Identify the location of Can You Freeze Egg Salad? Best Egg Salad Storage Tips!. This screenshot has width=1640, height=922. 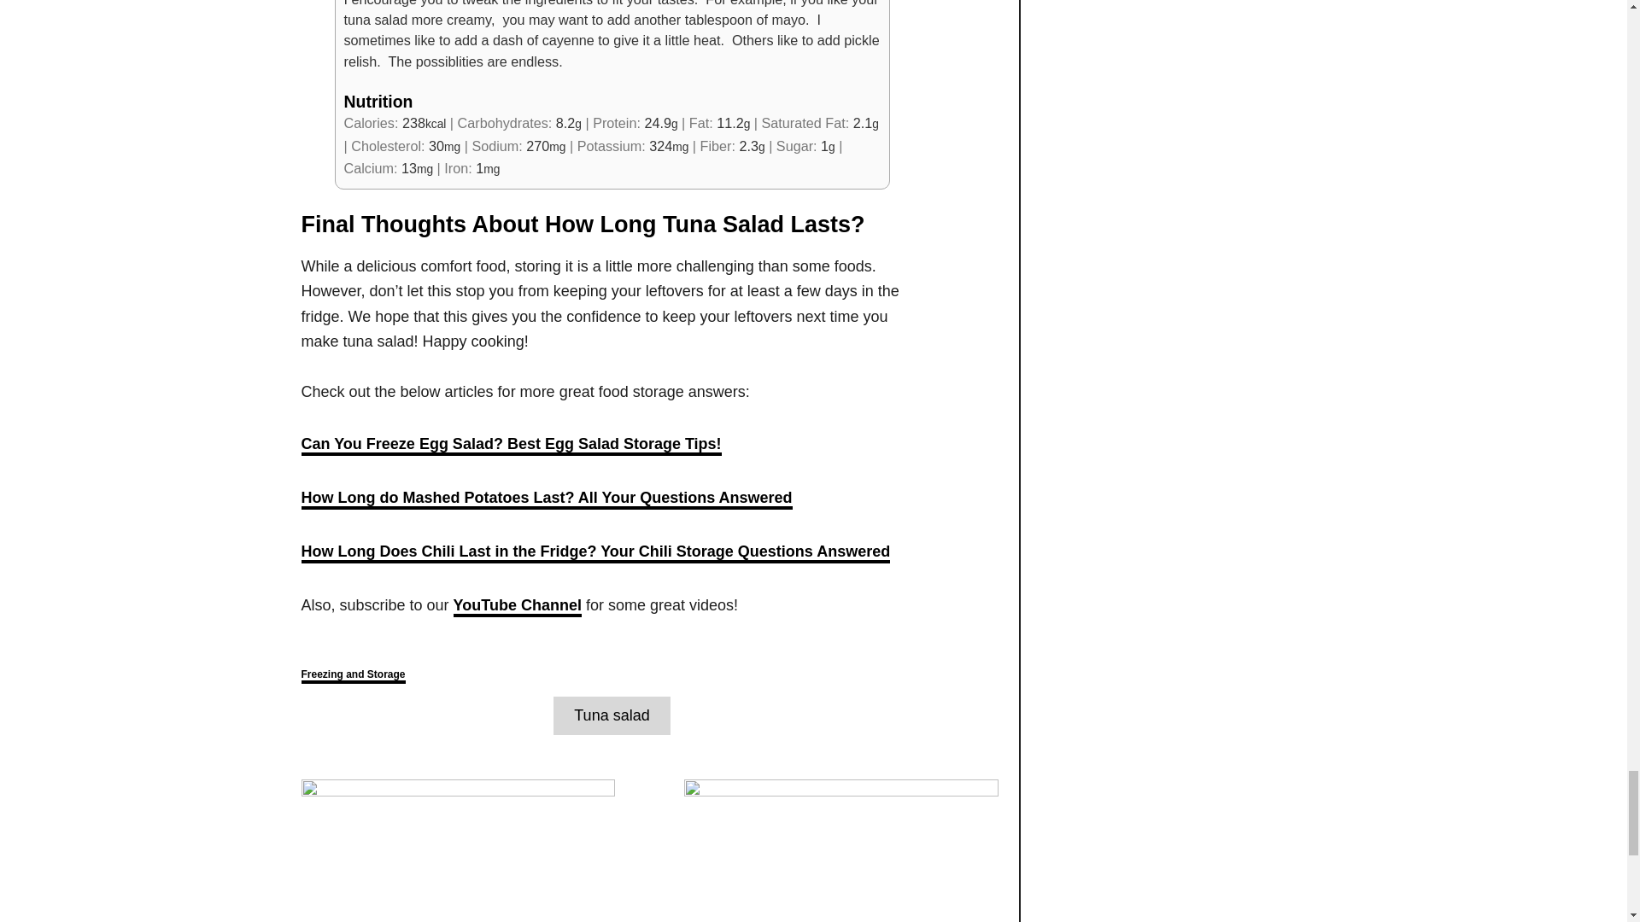
(511, 445).